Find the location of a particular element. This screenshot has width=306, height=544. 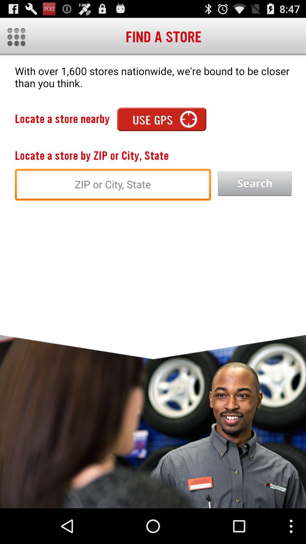

click app above the locate a store icon is located at coordinates (161, 119).